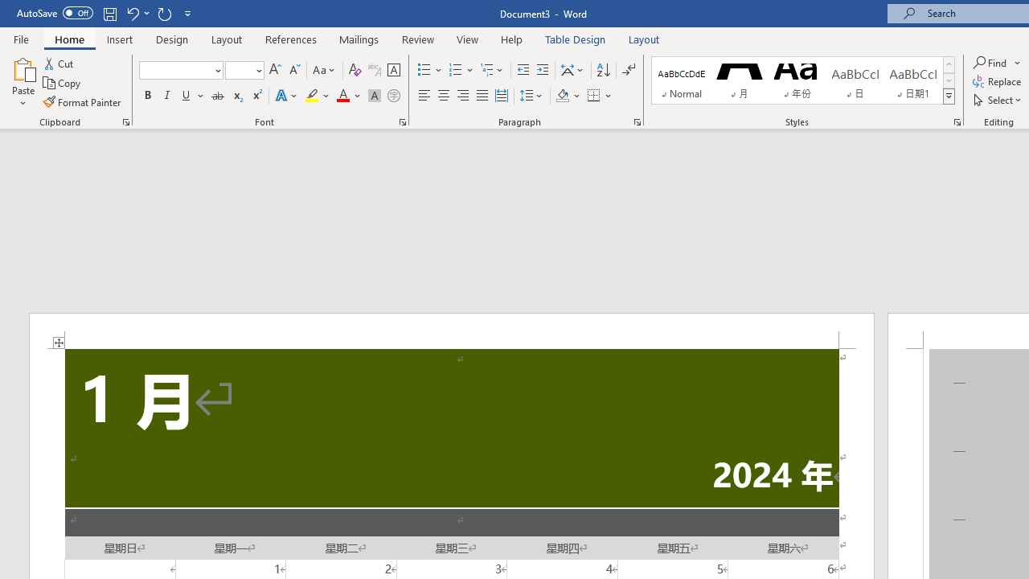  What do you see at coordinates (294, 71) in the screenshot?
I see `Shrink Font` at bounding box center [294, 71].